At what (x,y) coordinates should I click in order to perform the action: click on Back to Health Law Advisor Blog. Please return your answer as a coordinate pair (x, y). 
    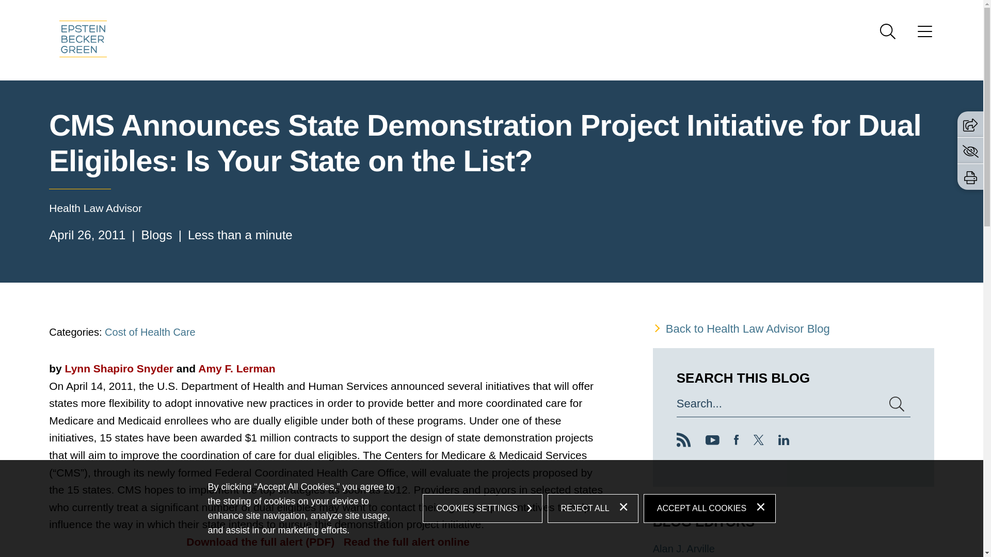
    Looking at the image, I should click on (794, 328).